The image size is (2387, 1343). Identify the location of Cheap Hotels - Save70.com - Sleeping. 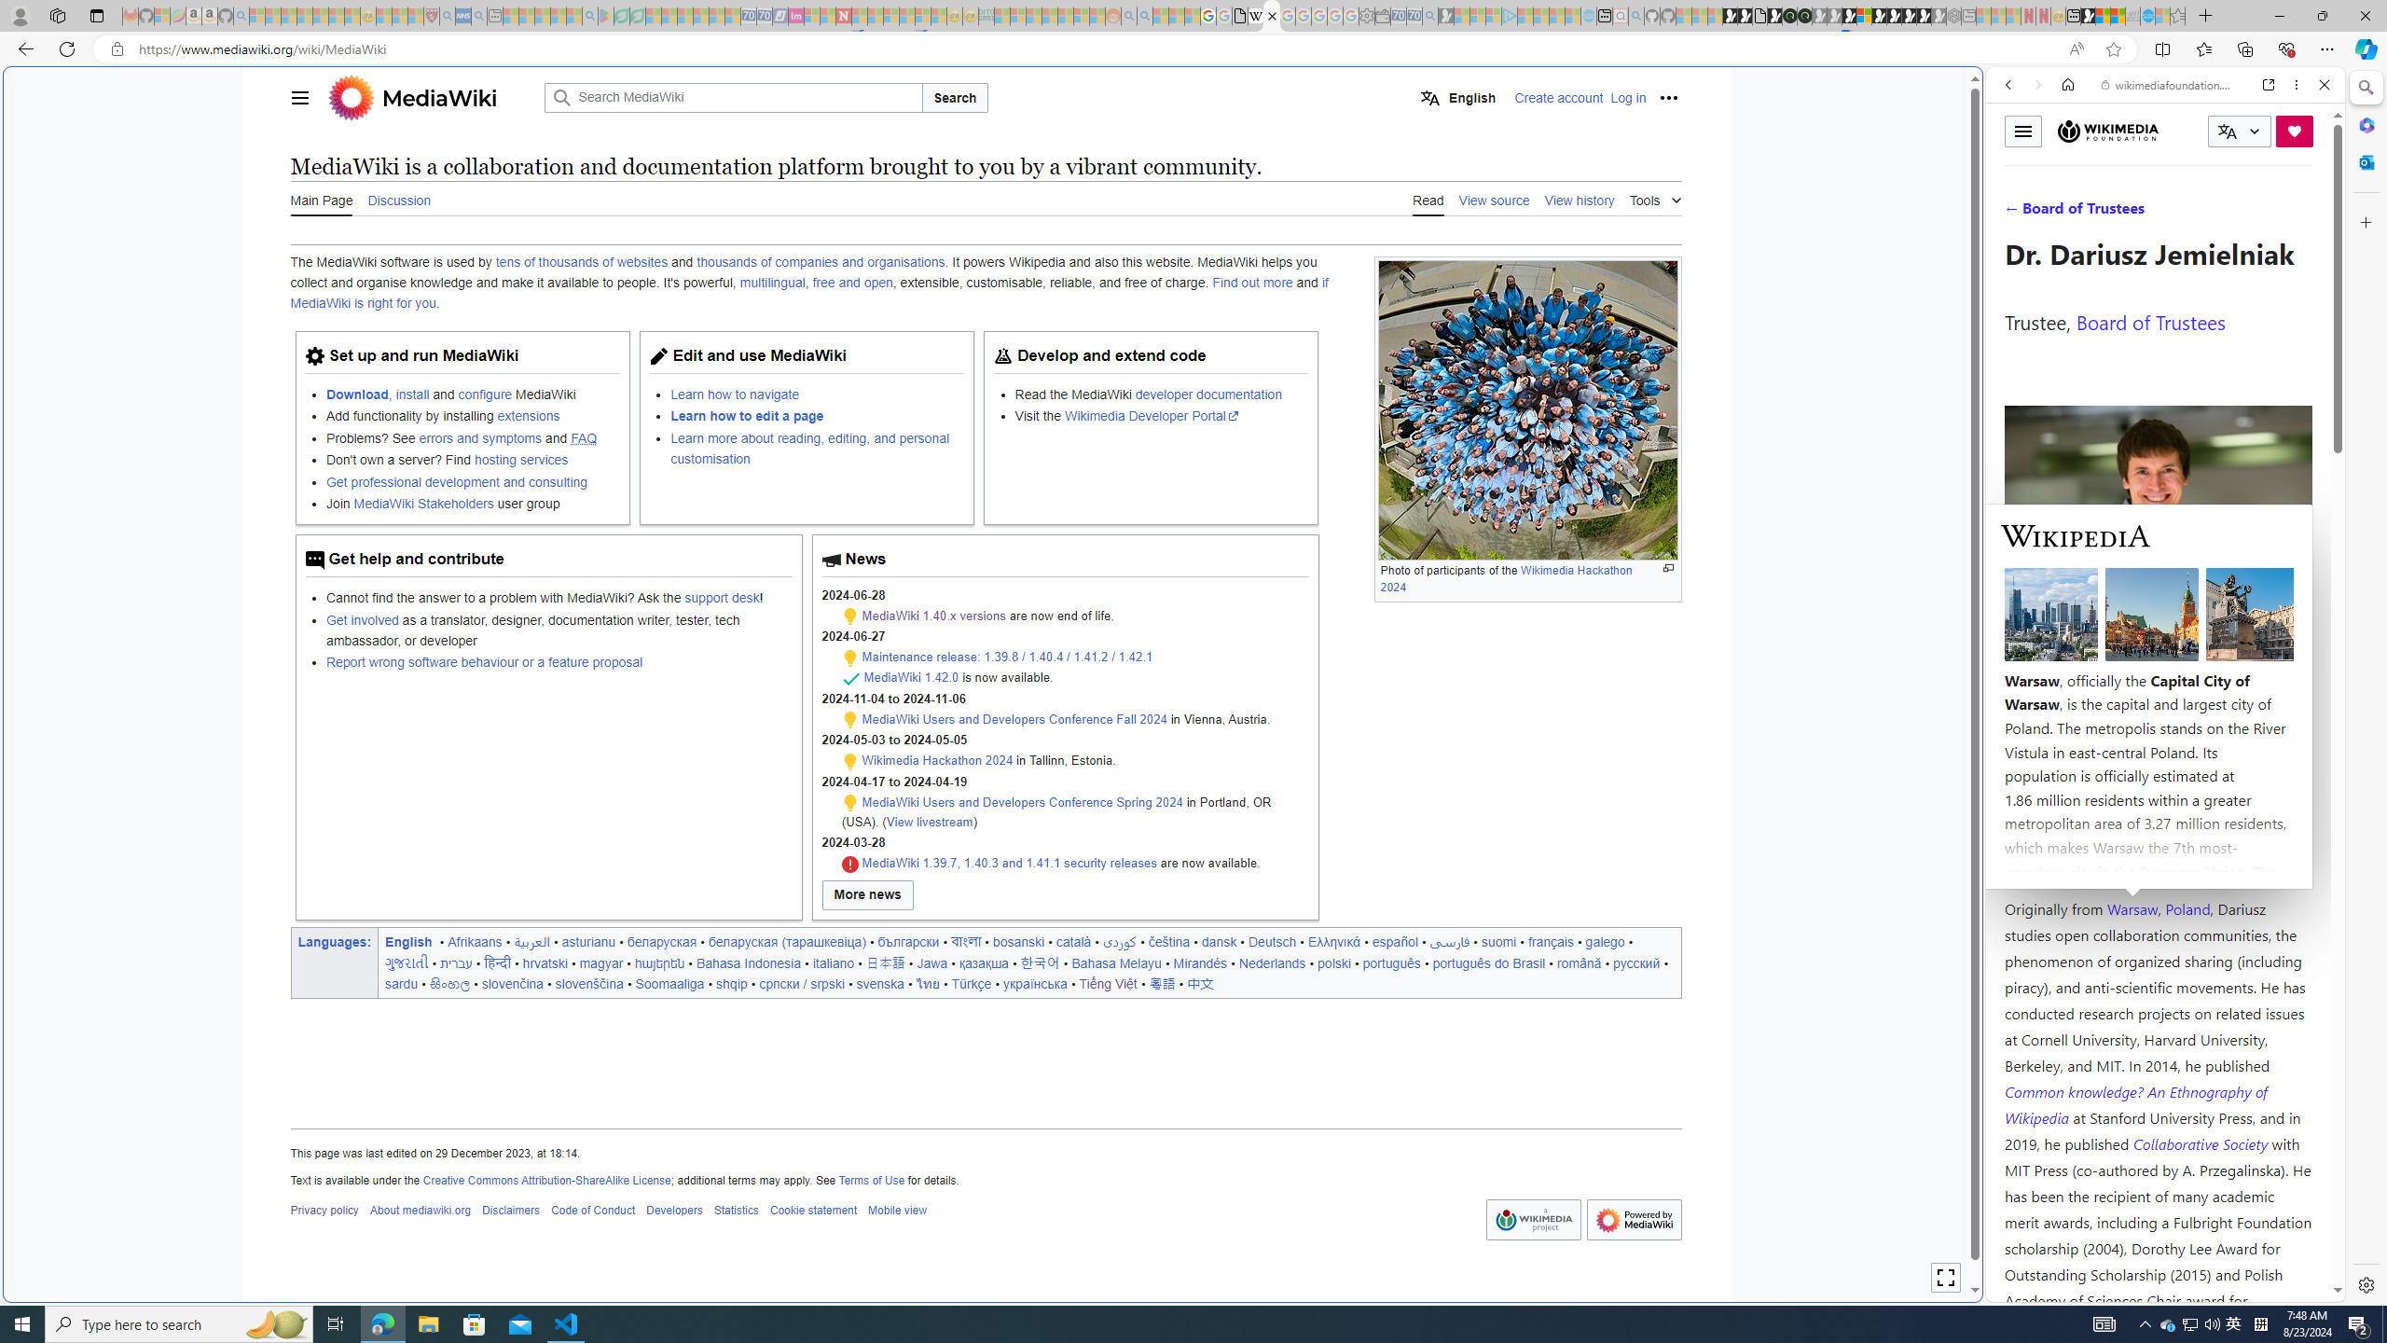
(765, 16).